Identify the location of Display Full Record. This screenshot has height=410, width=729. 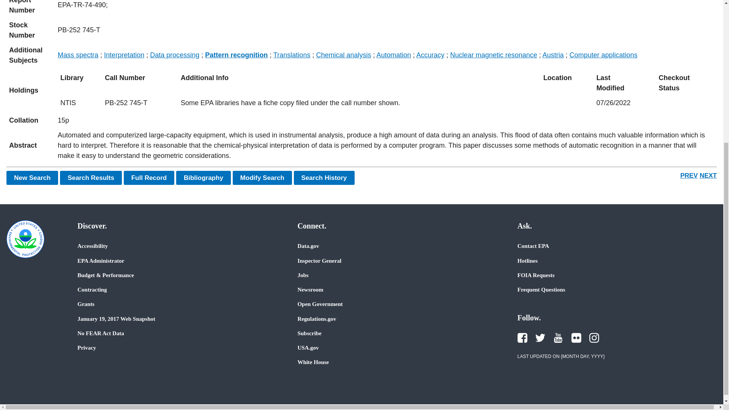
(149, 178).